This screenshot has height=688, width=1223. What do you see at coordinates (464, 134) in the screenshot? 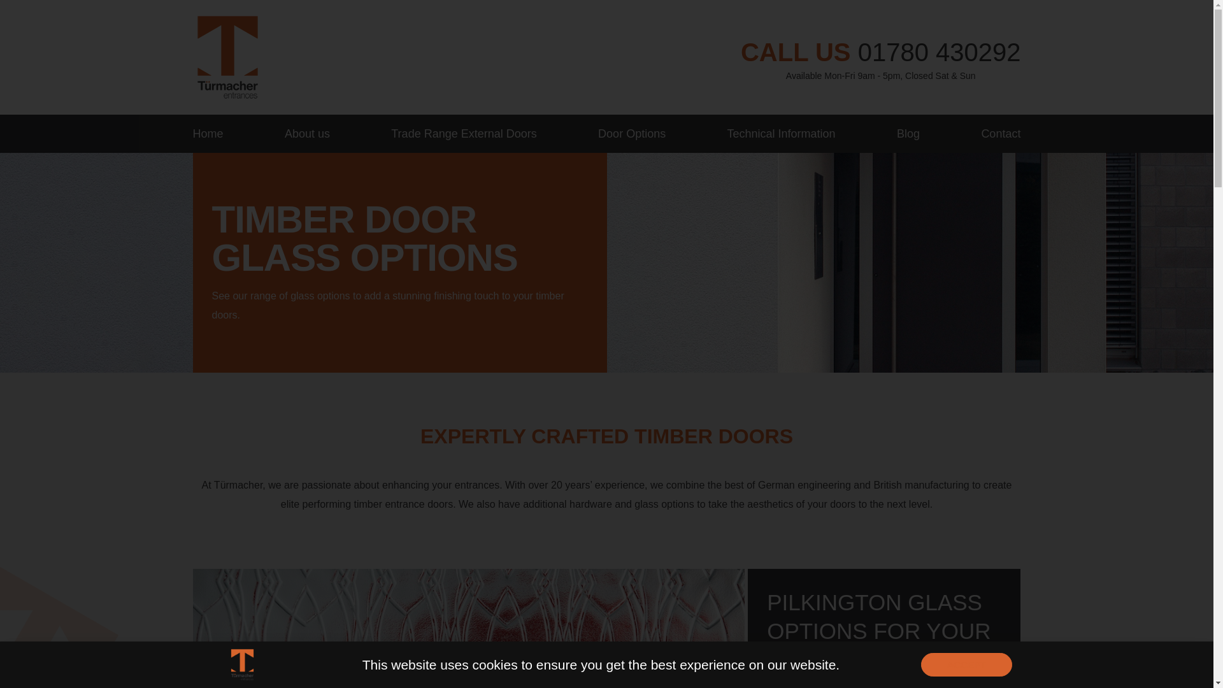
I see `Trade Range External Doors` at bounding box center [464, 134].